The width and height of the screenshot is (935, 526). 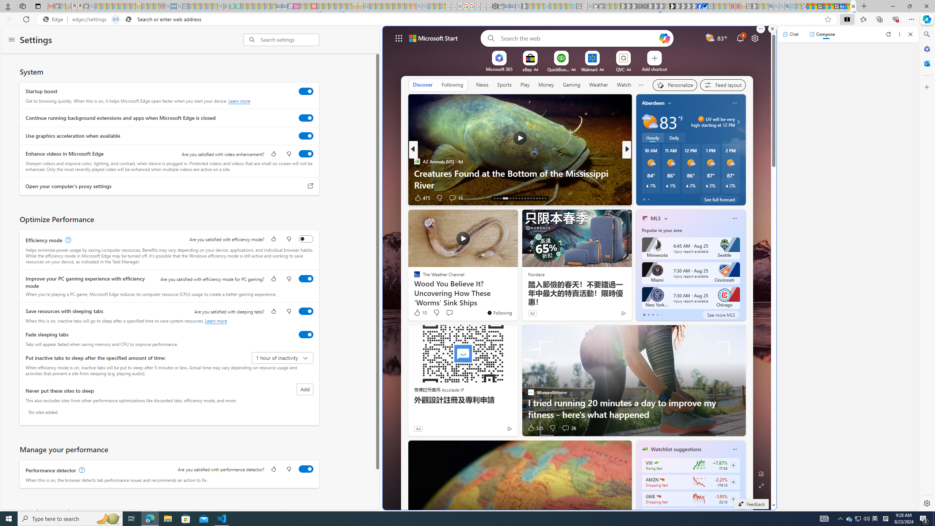 What do you see at coordinates (822, 34) in the screenshot?
I see `Compose` at bounding box center [822, 34].